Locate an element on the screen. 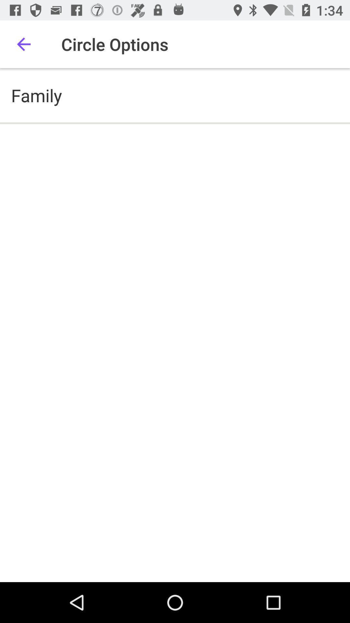  tap the family item is located at coordinates (36, 95).